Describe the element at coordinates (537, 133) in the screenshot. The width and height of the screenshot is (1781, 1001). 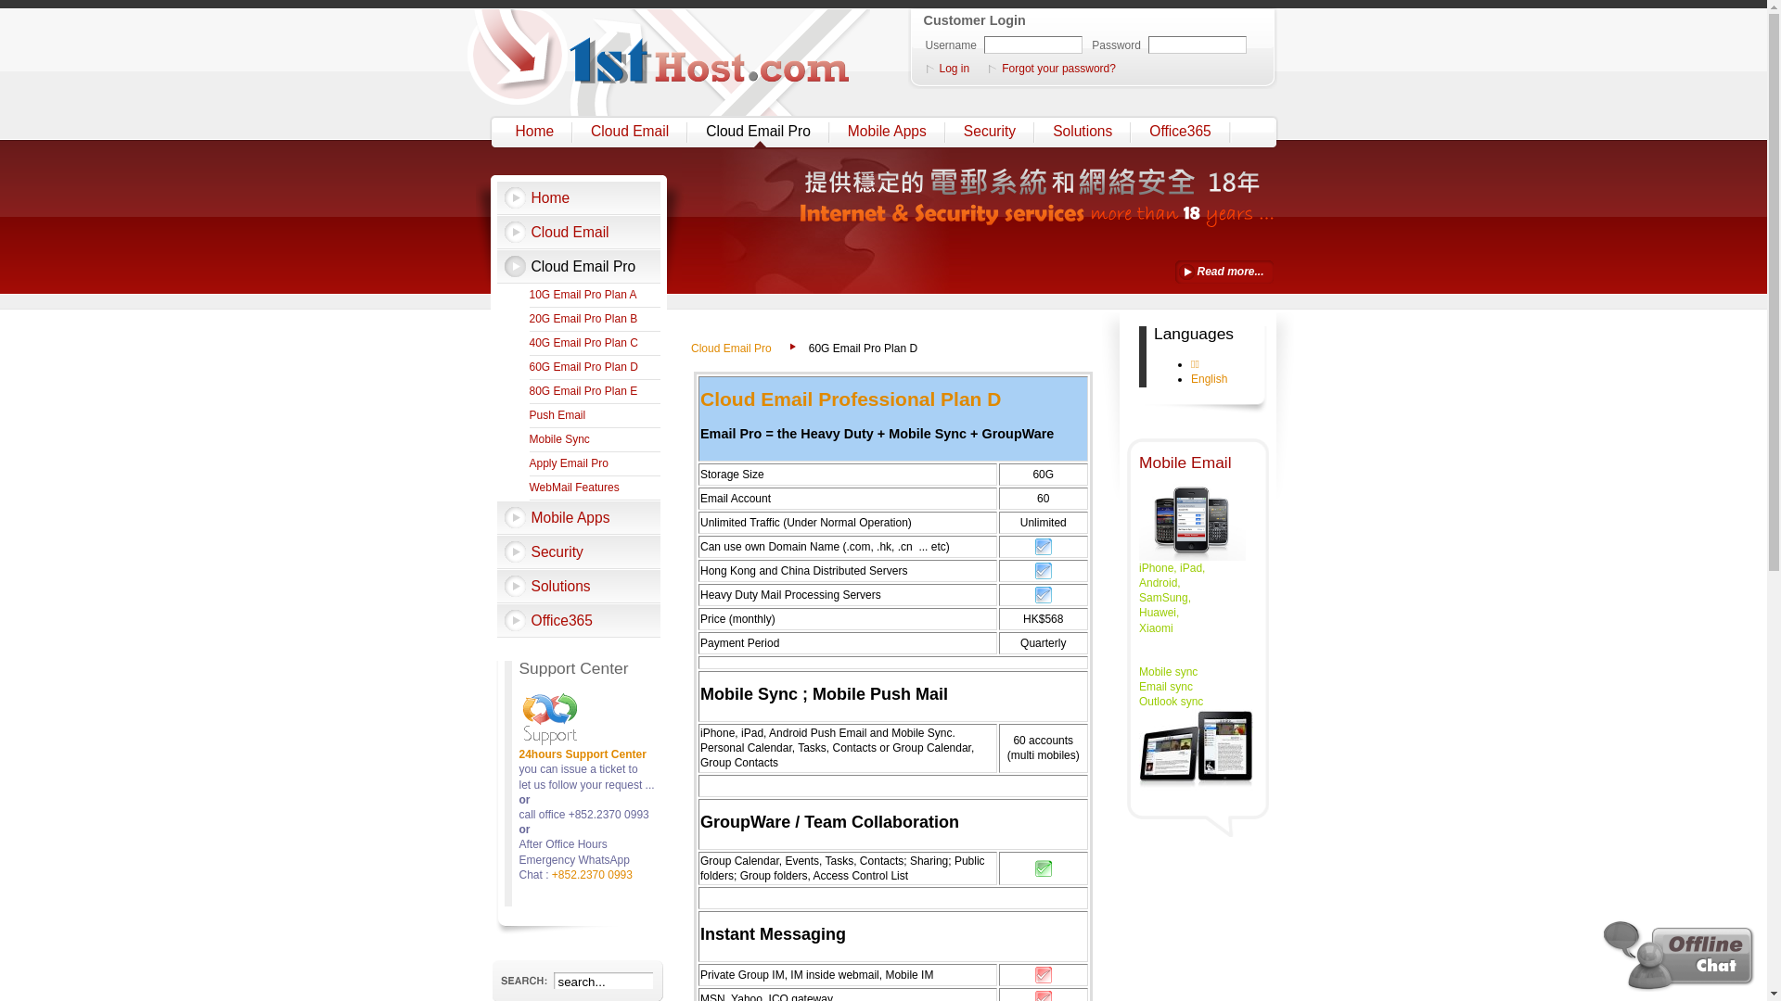
I see `Home` at that location.